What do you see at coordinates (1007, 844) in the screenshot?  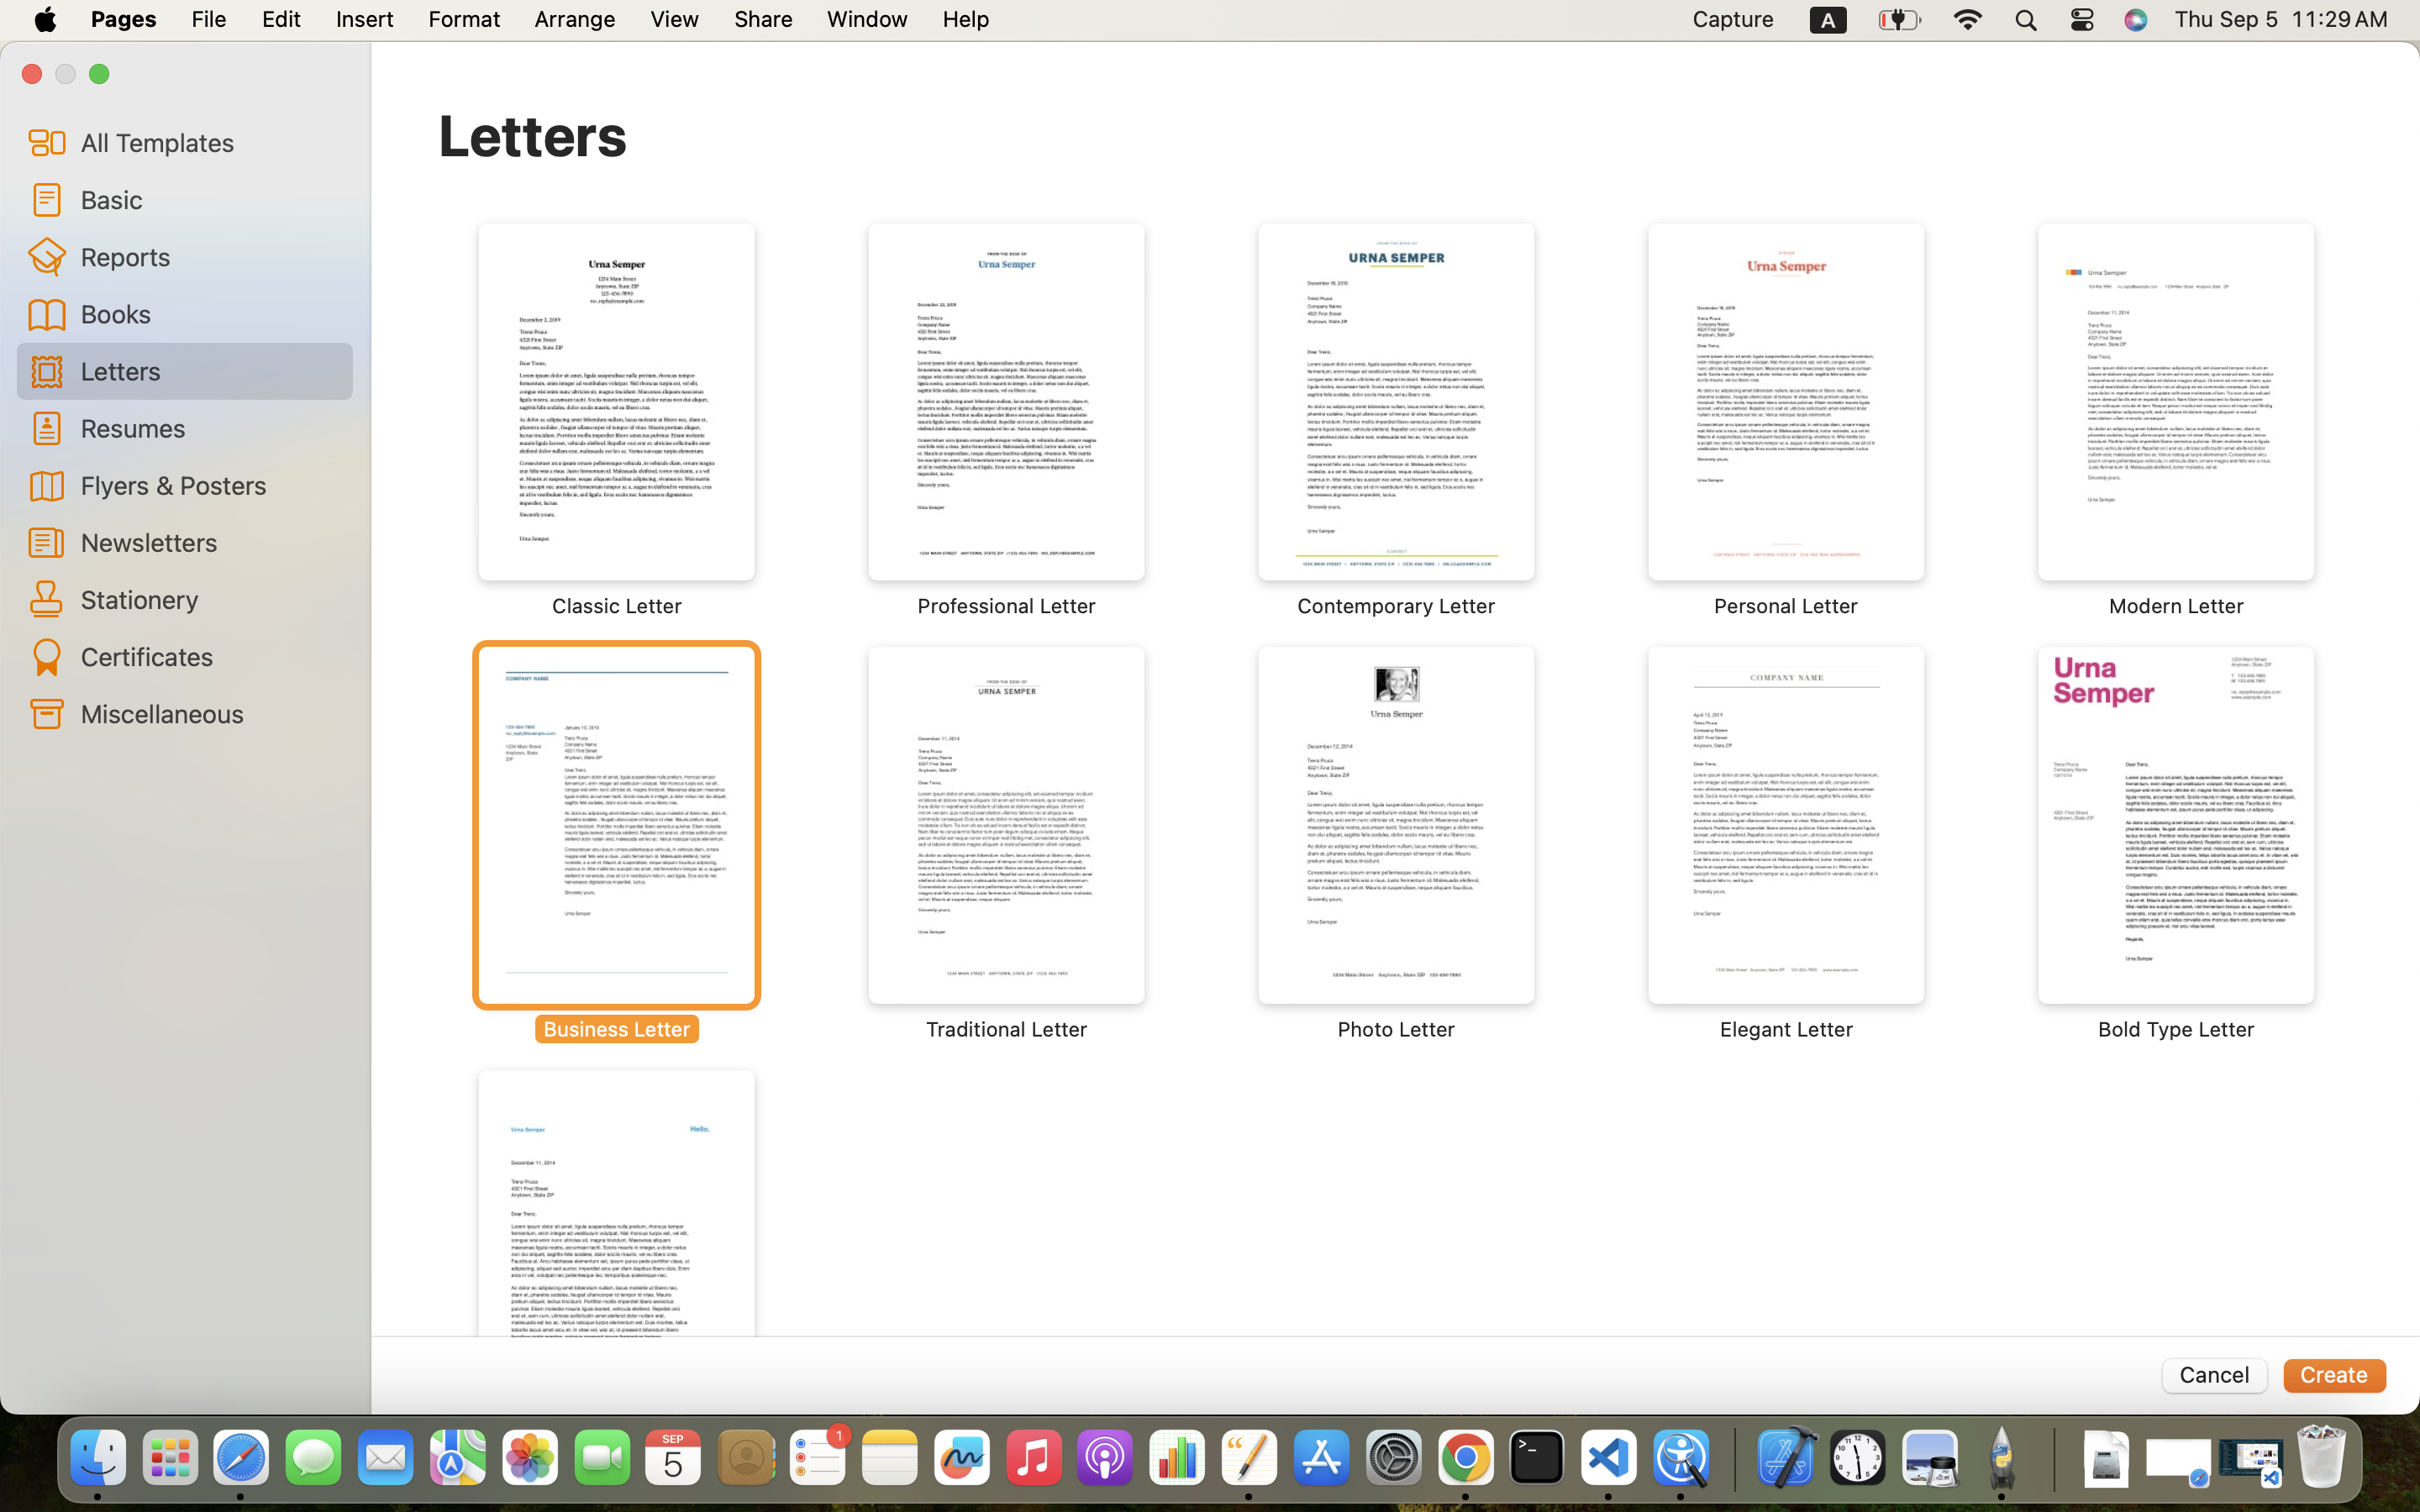 I see `‎⁨Traditional Letter⁩` at bounding box center [1007, 844].